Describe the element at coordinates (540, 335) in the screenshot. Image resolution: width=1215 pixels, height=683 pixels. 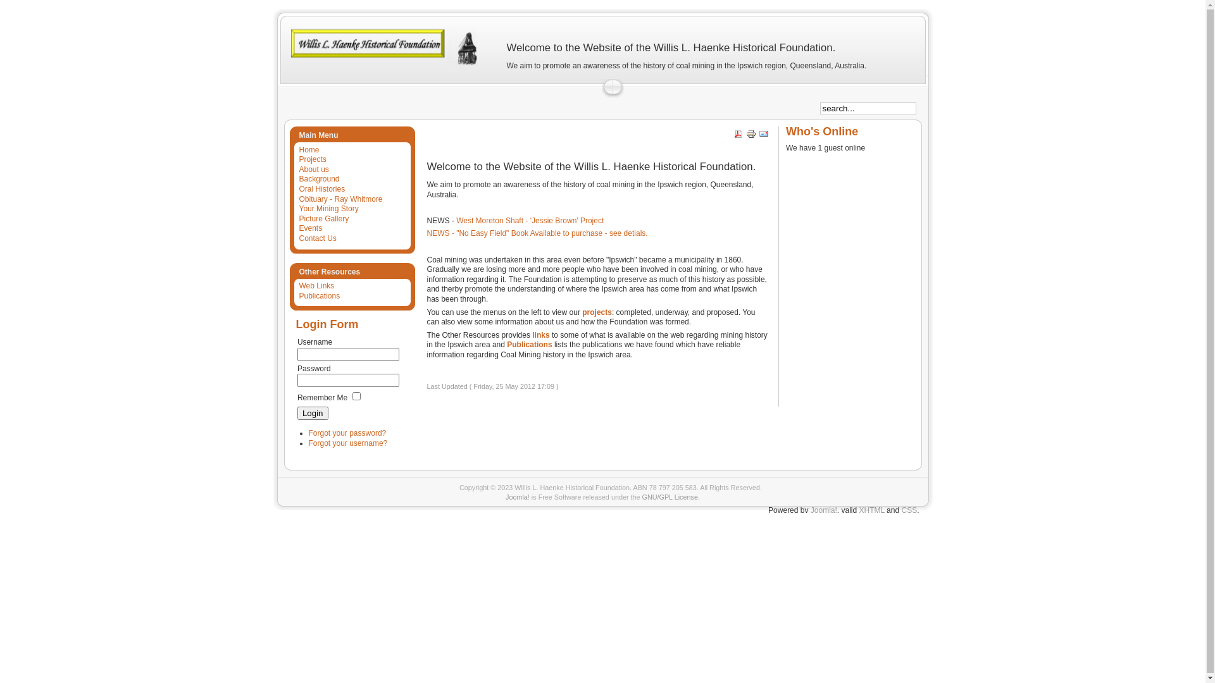
I see `links` at that location.